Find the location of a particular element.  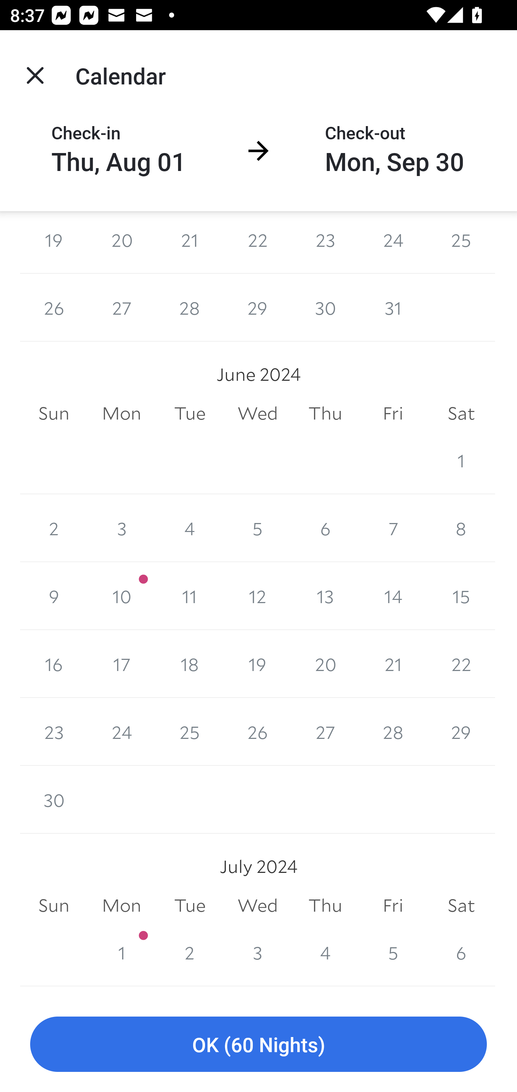

29 29 June 2024 is located at coordinates (461, 731).